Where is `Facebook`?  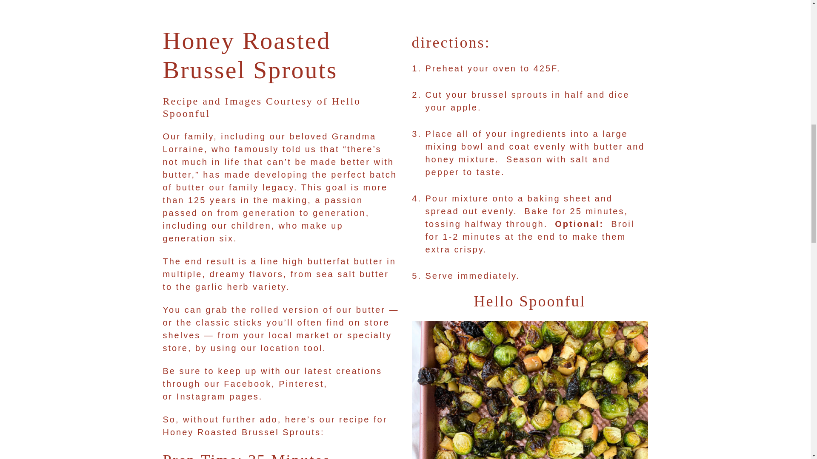 Facebook is located at coordinates (248, 383).